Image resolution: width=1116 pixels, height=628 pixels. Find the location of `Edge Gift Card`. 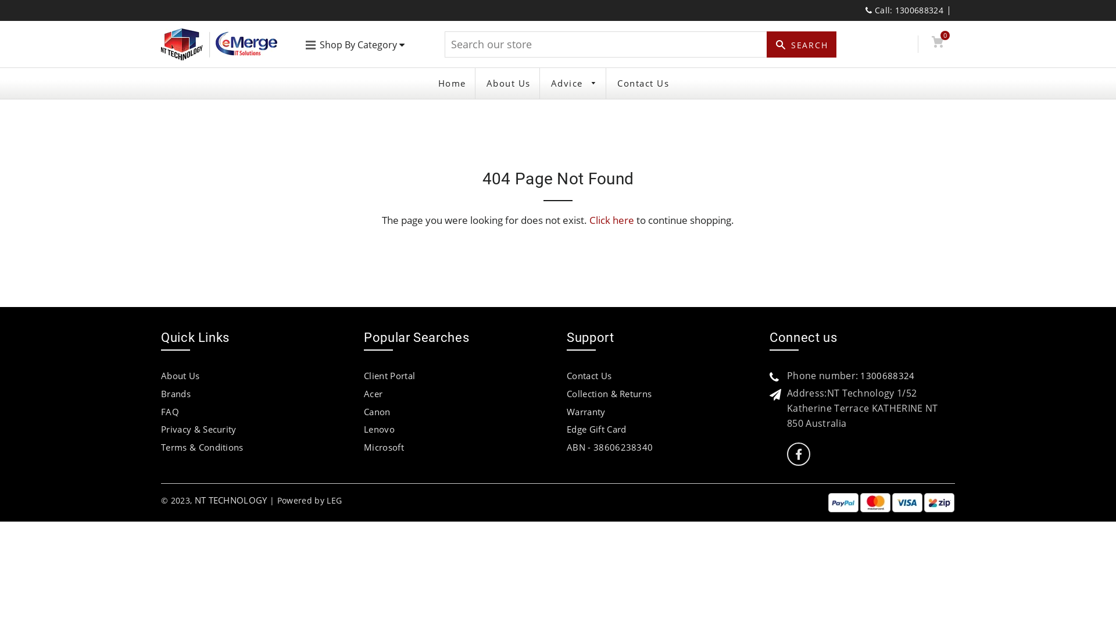

Edge Gift Card is located at coordinates (596, 429).